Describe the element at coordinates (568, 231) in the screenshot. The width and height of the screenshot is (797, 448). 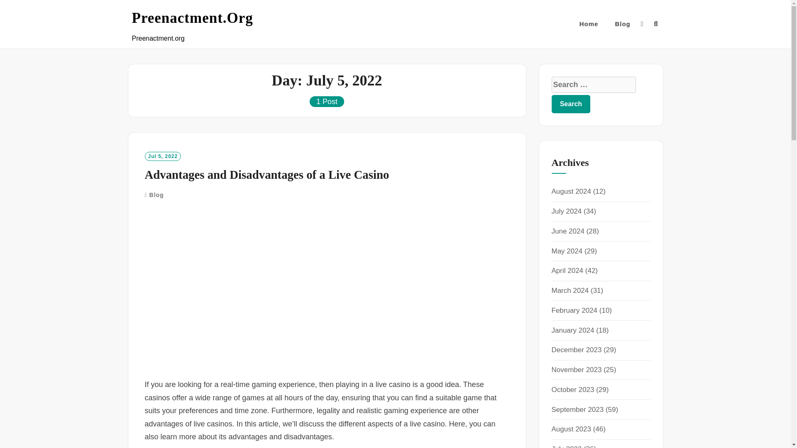
I see `June 2024` at that location.